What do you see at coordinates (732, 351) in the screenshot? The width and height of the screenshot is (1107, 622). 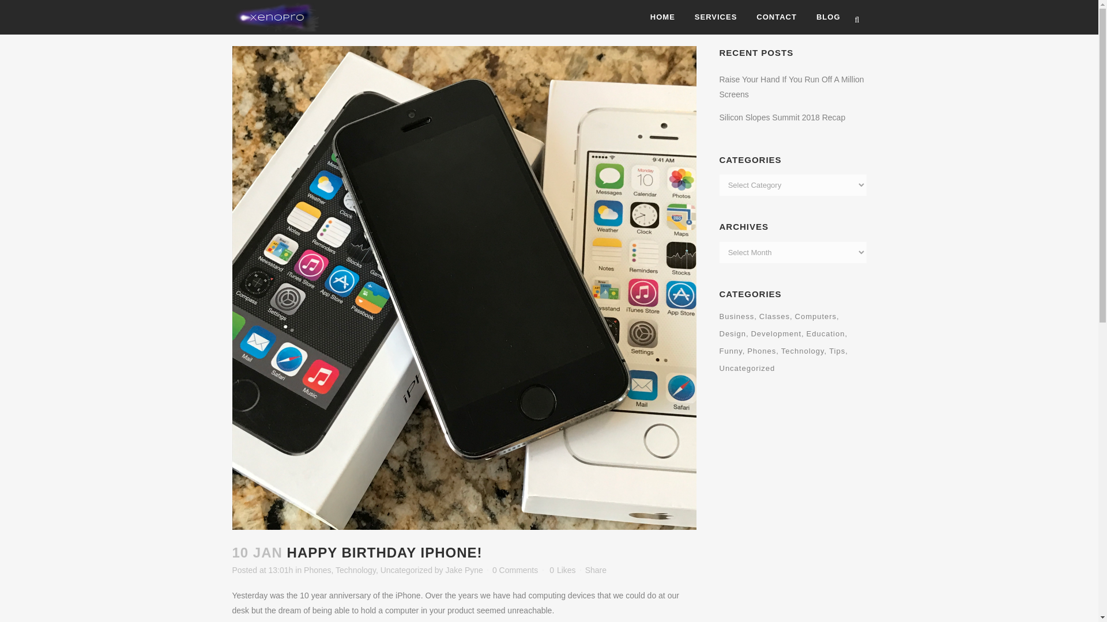 I see `Funny` at bounding box center [732, 351].